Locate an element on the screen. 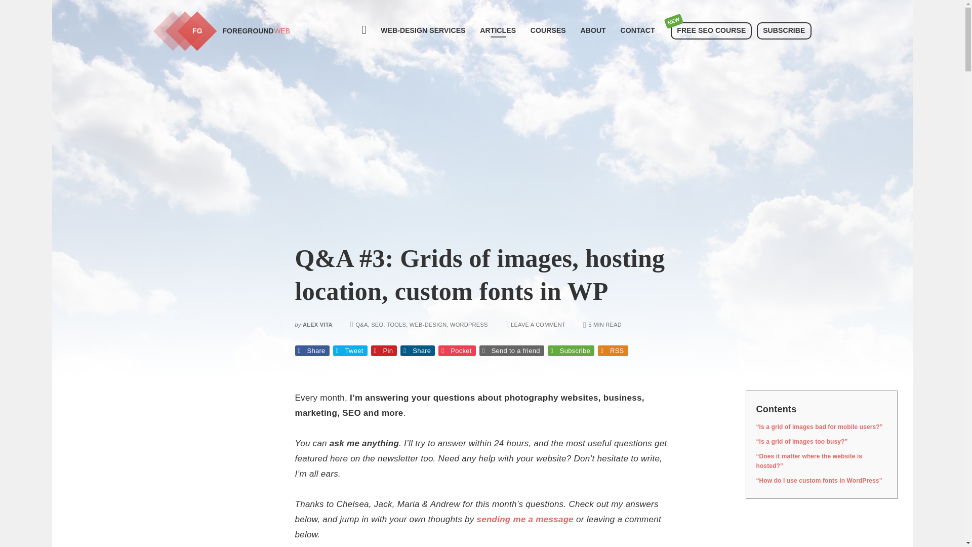  Web-design services for photographers is located at coordinates (232, 31).